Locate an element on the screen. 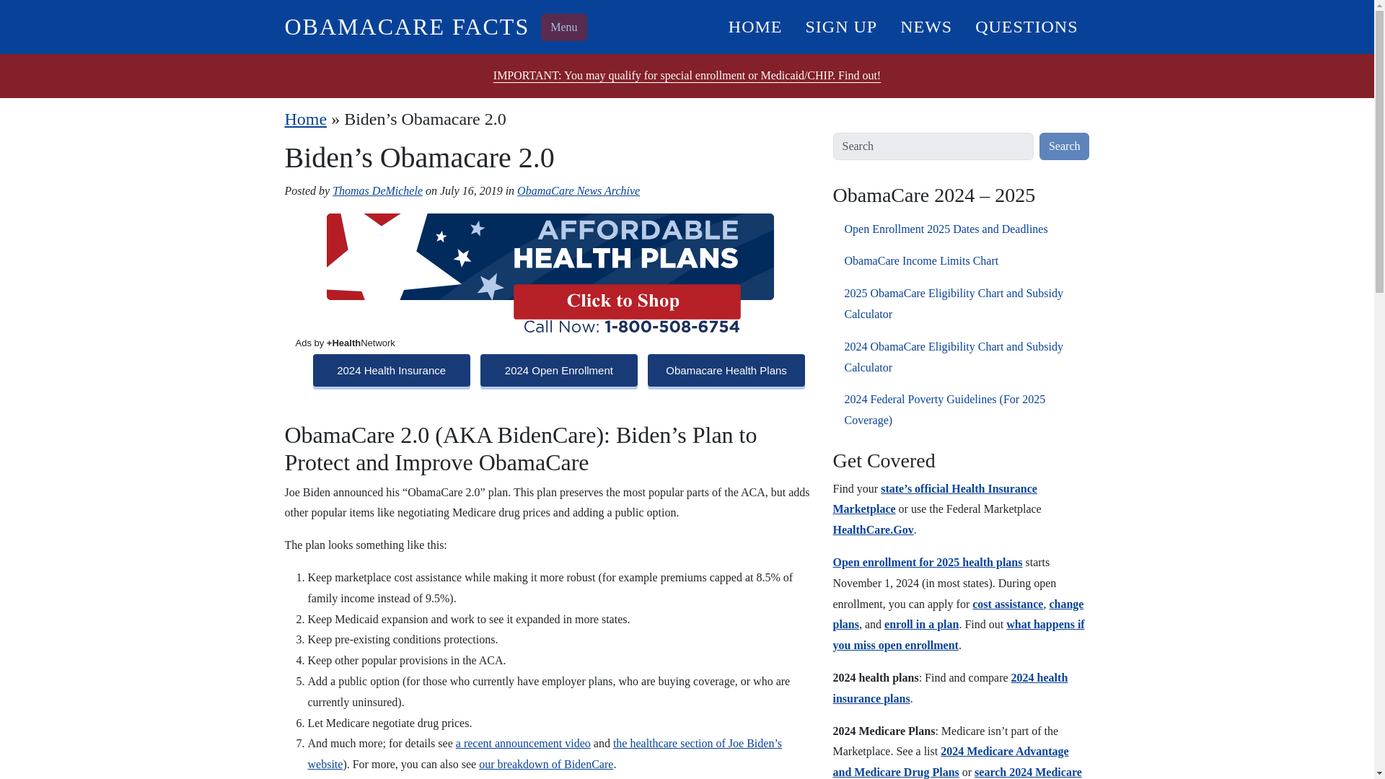  NEWS is located at coordinates (926, 26).